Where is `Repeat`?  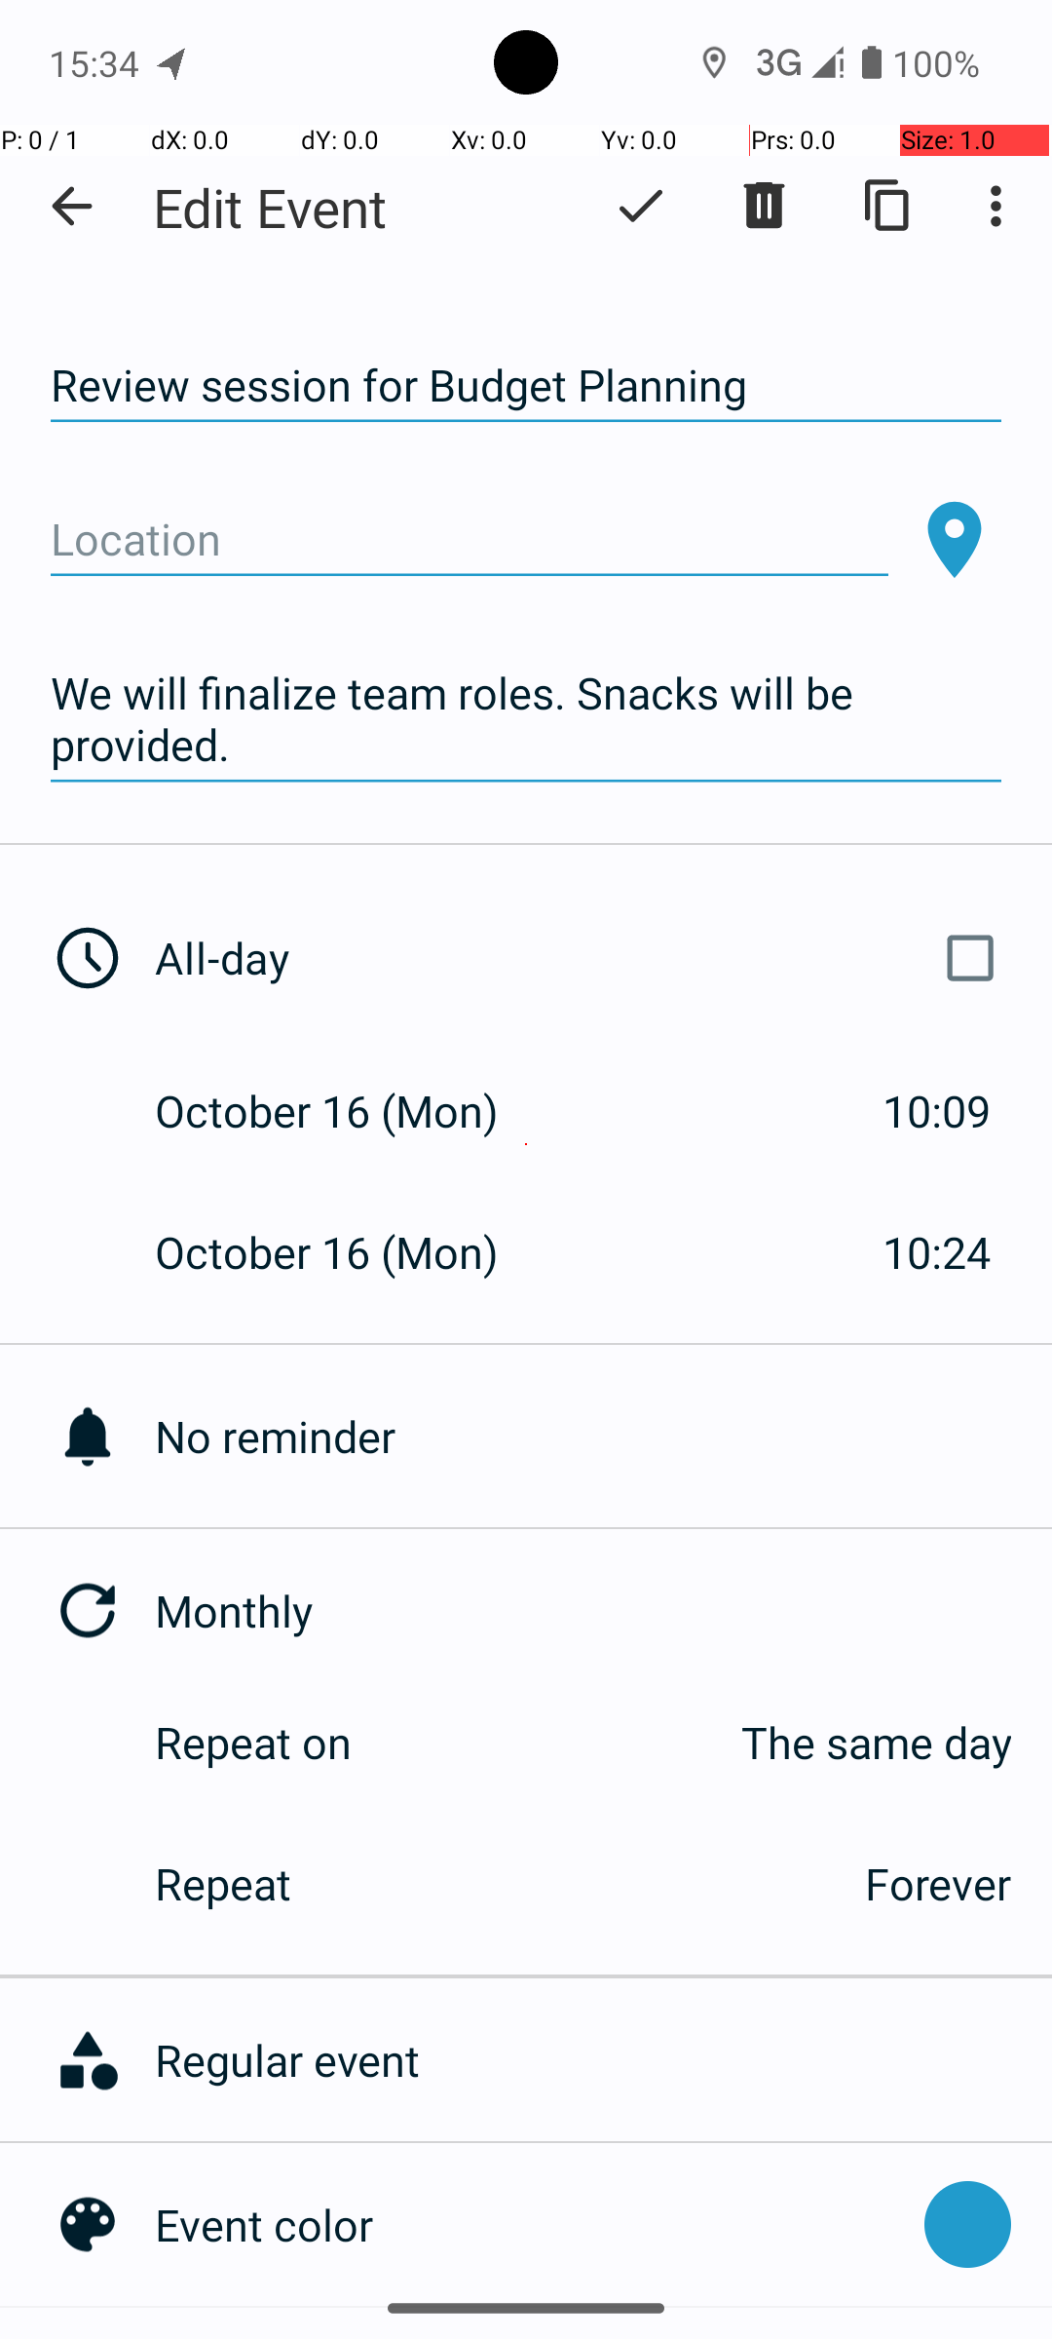
Repeat is located at coordinates (489, 1883).